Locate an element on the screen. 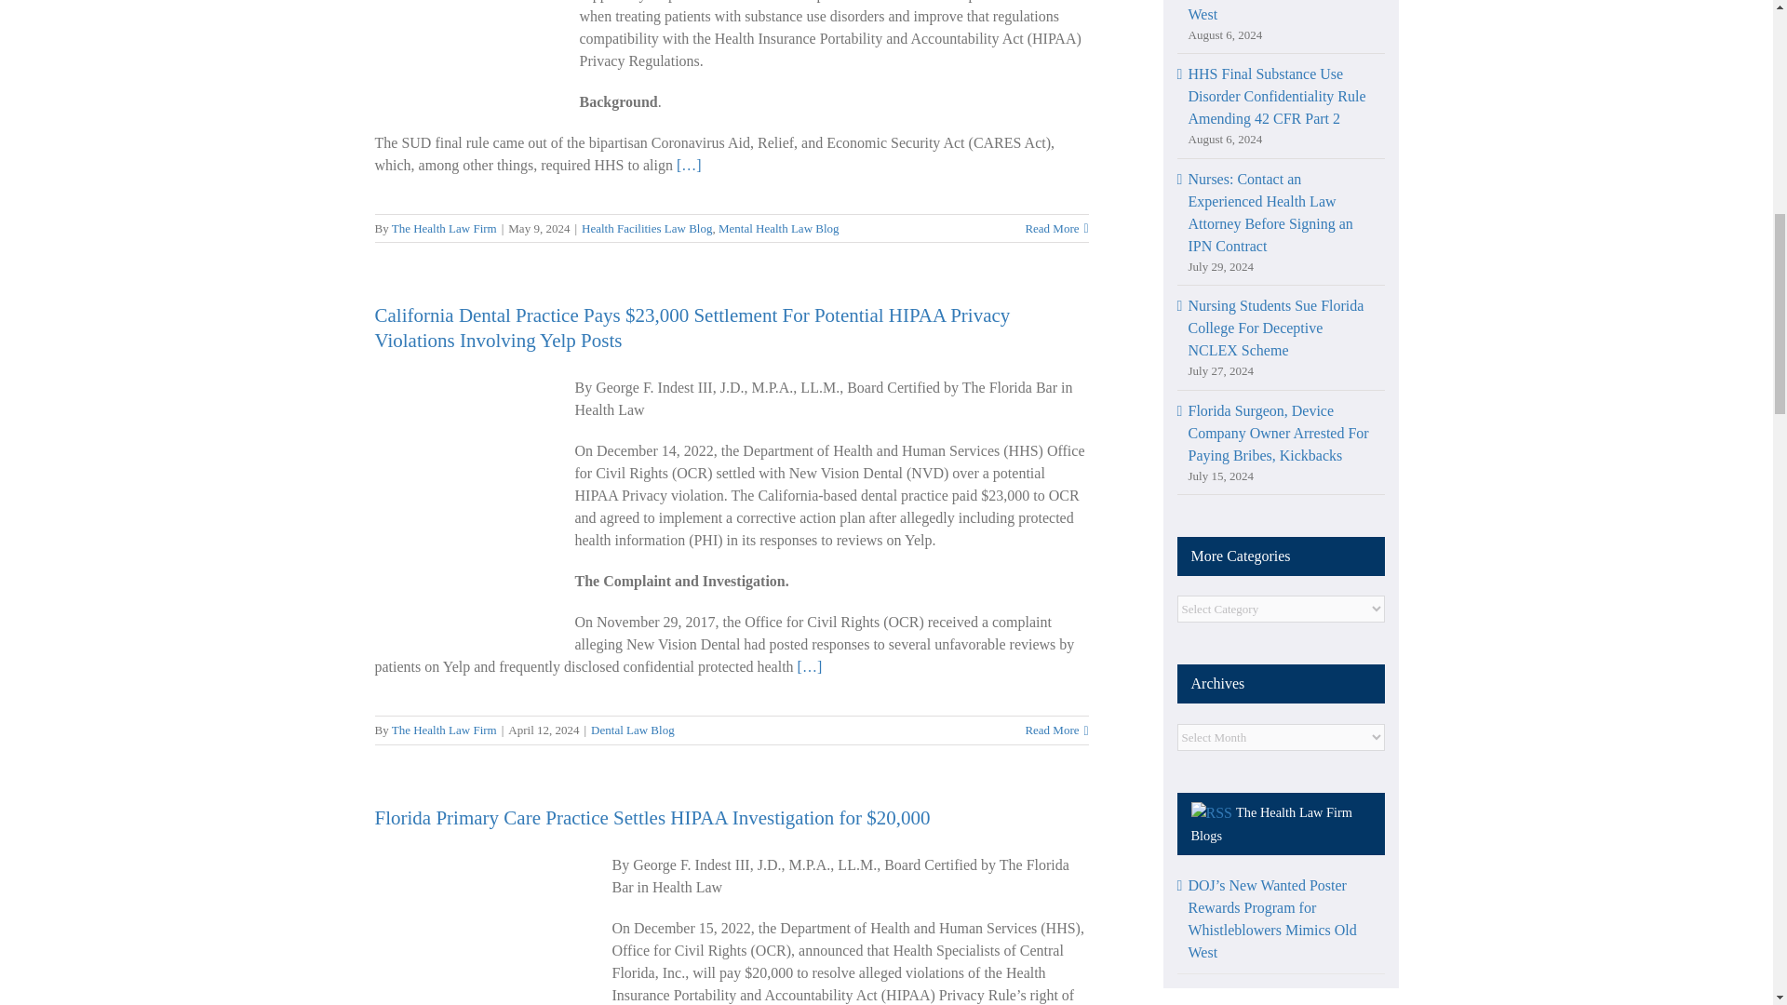  Read More is located at coordinates (1052, 229).